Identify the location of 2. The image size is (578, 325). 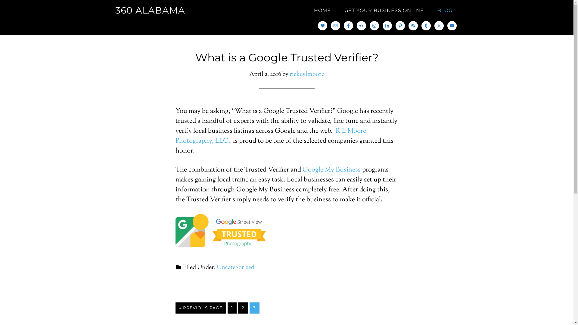
(243, 308).